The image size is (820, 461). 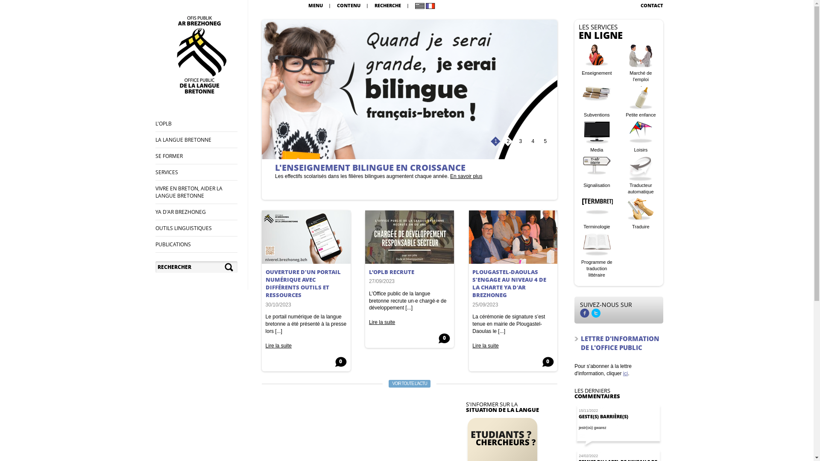 What do you see at coordinates (597, 172) in the screenshot?
I see `Signalisation` at bounding box center [597, 172].